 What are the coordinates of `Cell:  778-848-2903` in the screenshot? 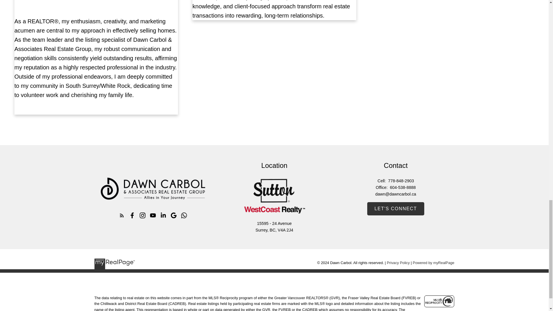 It's located at (395, 181).